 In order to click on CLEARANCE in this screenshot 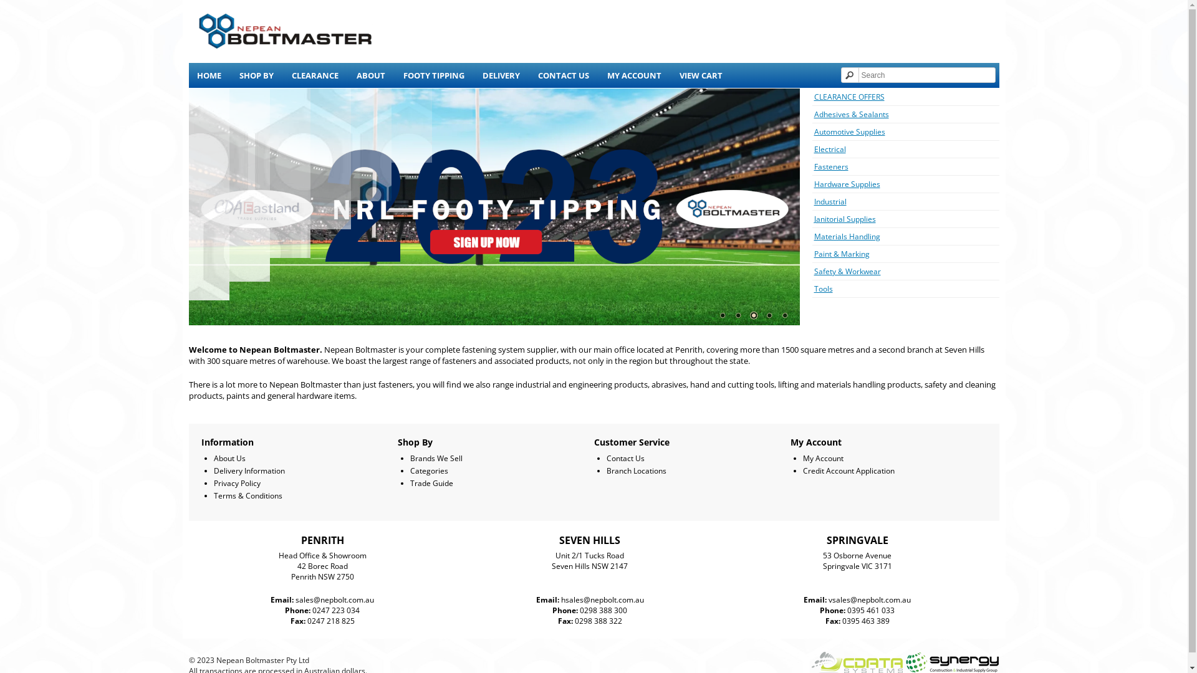, I will do `click(314, 75)`.